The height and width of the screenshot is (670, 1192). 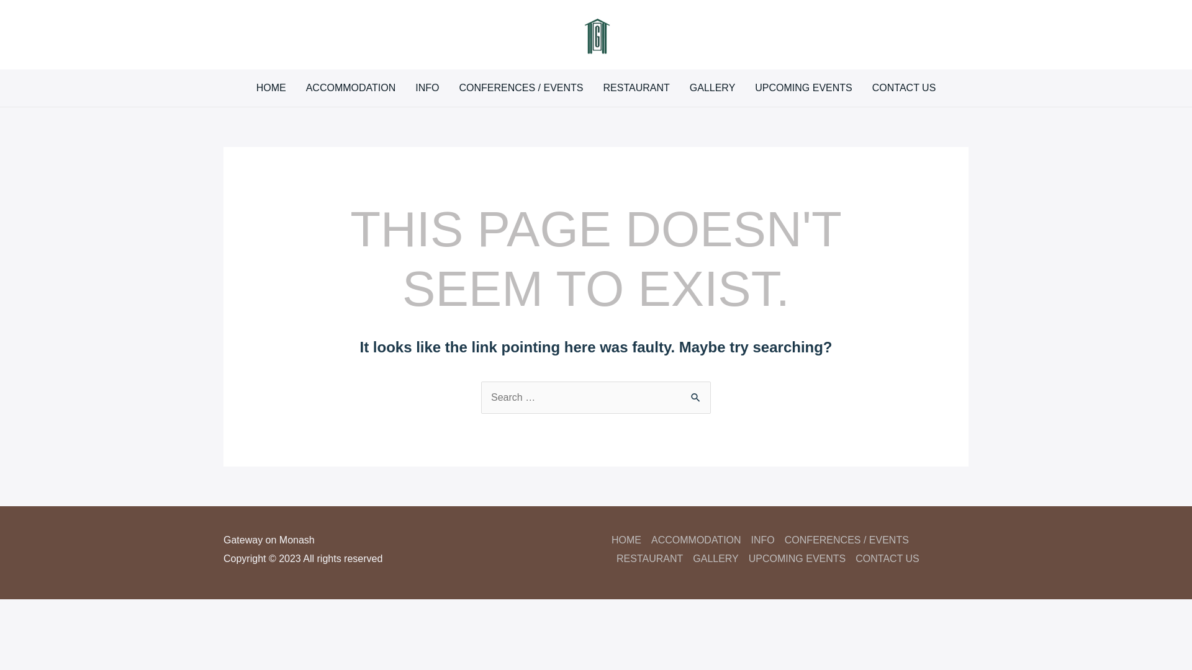 What do you see at coordinates (637, 88) in the screenshot?
I see `RESTAURANT` at bounding box center [637, 88].